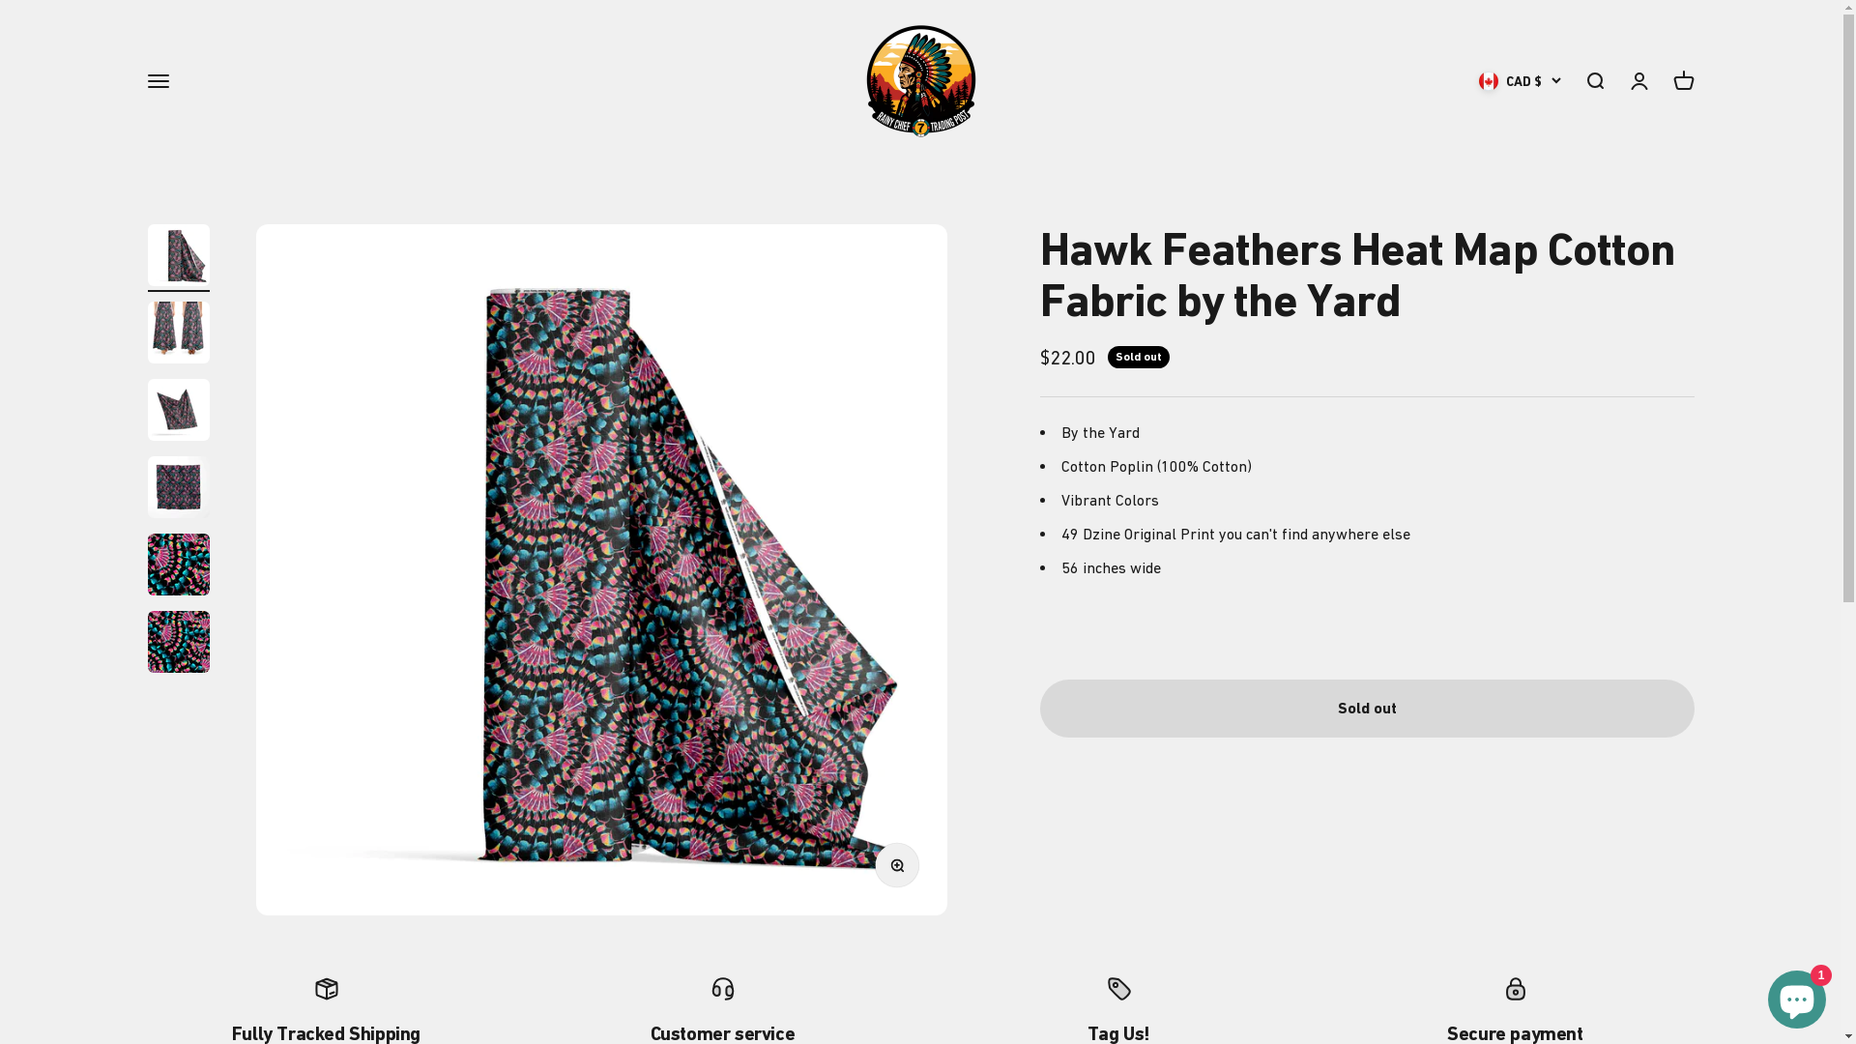  I want to click on CAD $, so click(1520, 81).